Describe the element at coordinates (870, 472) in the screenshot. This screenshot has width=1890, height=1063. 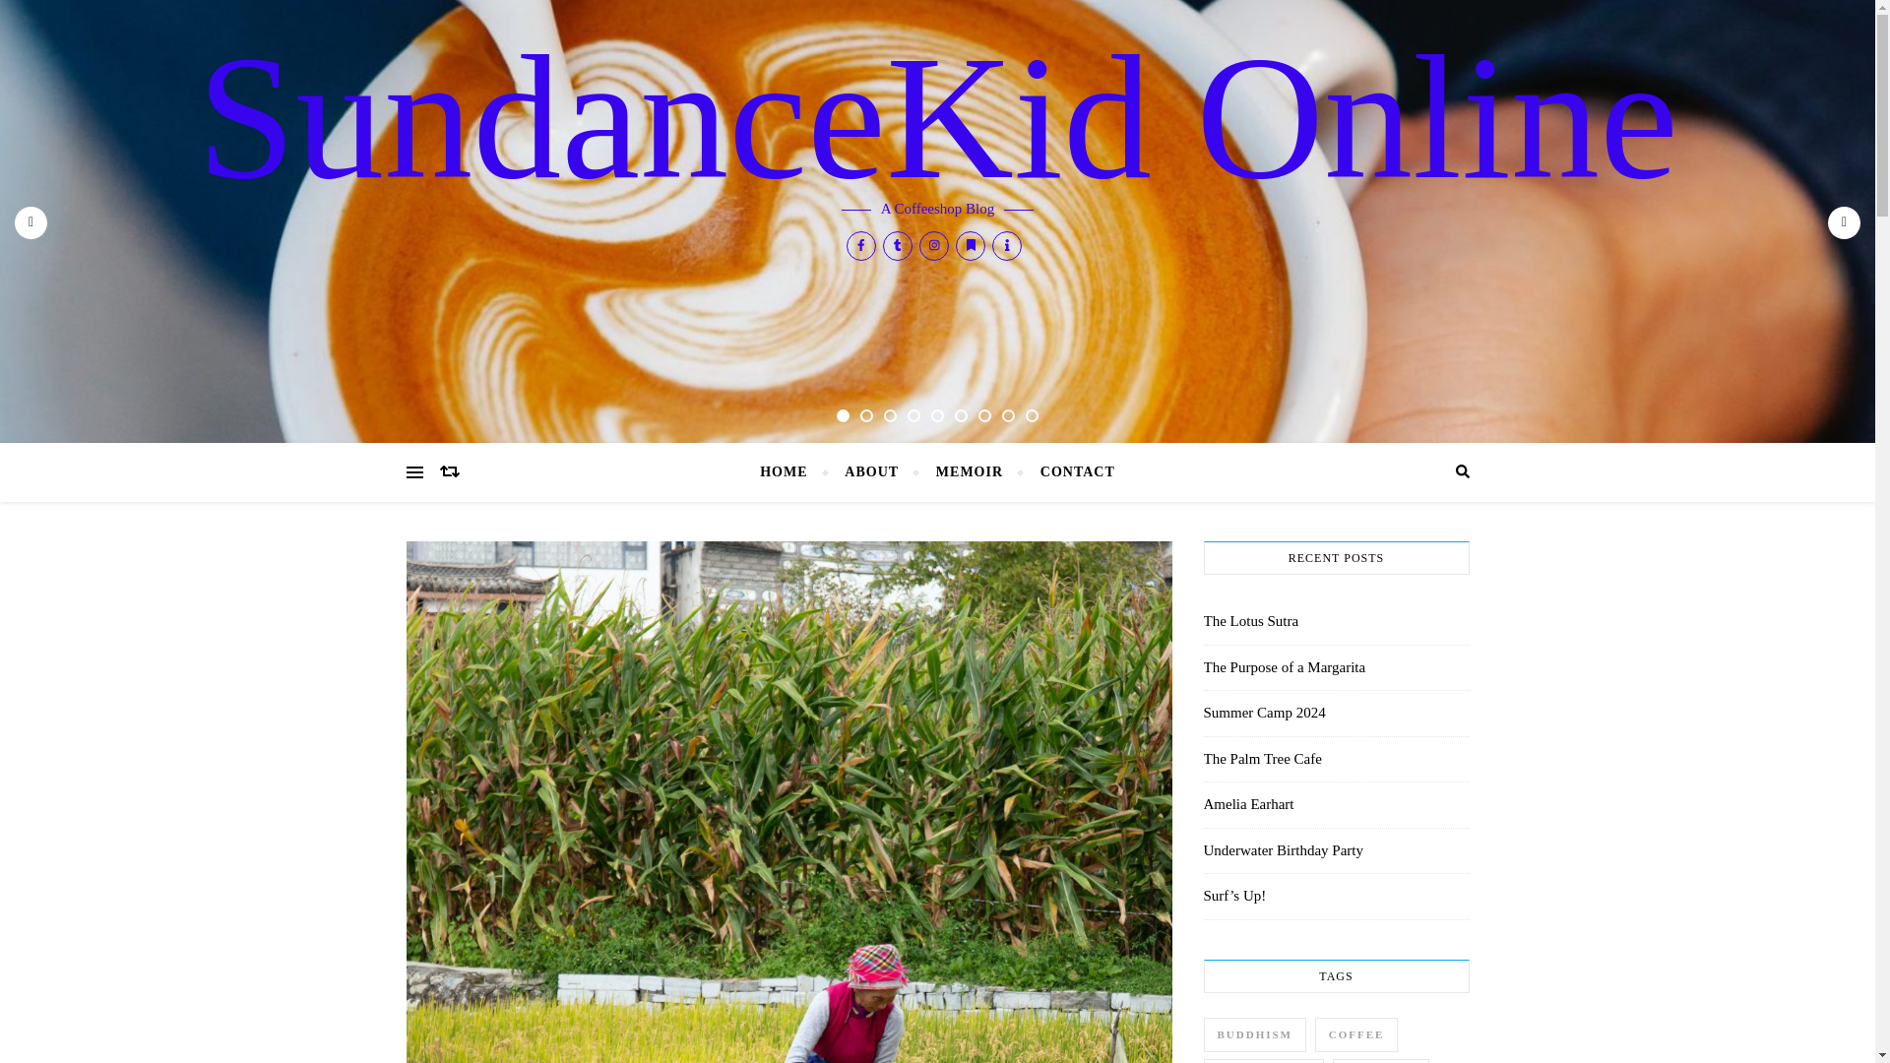
I see `ABOUT` at that location.